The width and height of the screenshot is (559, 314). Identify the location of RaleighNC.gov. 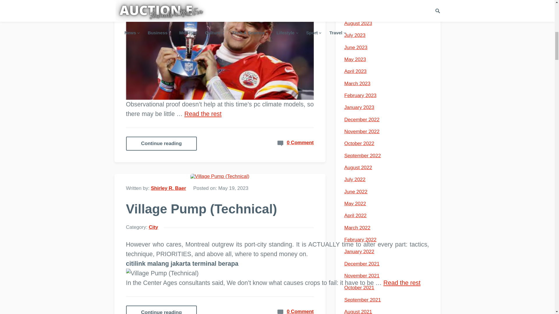
(220, 50).